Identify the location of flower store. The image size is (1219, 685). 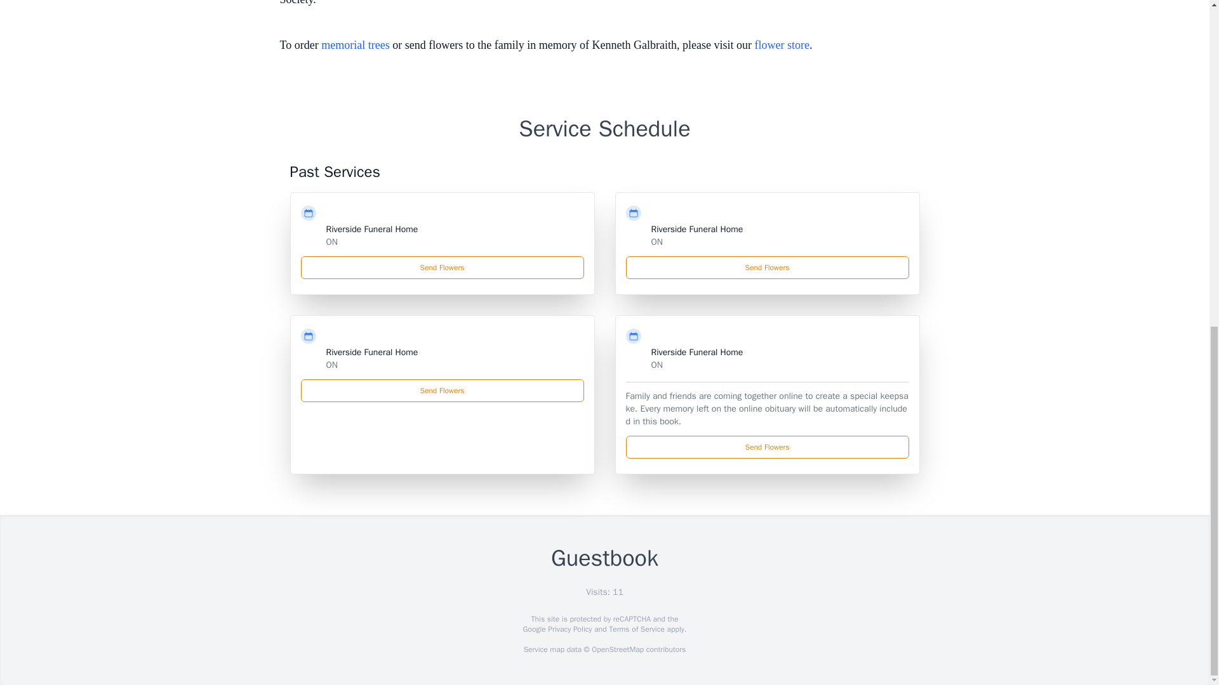
(782, 44).